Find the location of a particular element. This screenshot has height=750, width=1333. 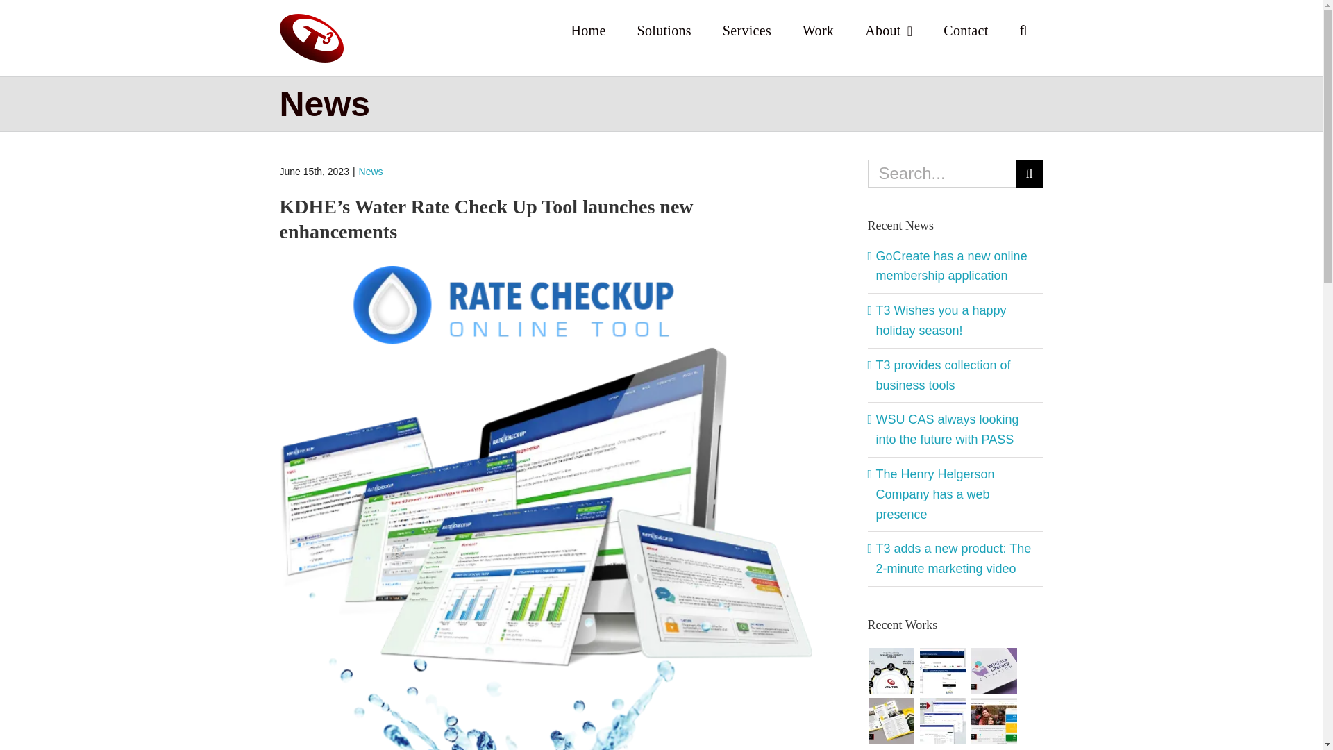

Work is located at coordinates (819, 29).